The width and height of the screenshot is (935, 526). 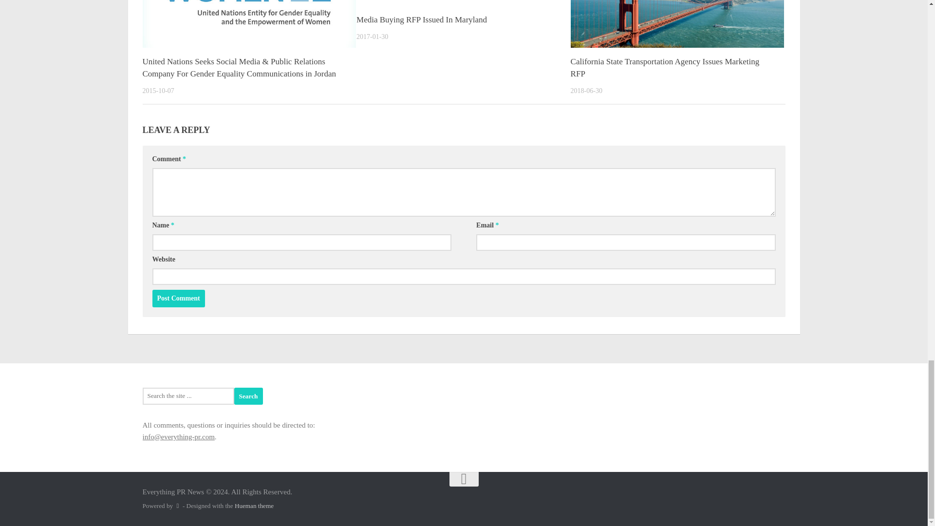 I want to click on Powered by WordPress, so click(x=177, y=506).